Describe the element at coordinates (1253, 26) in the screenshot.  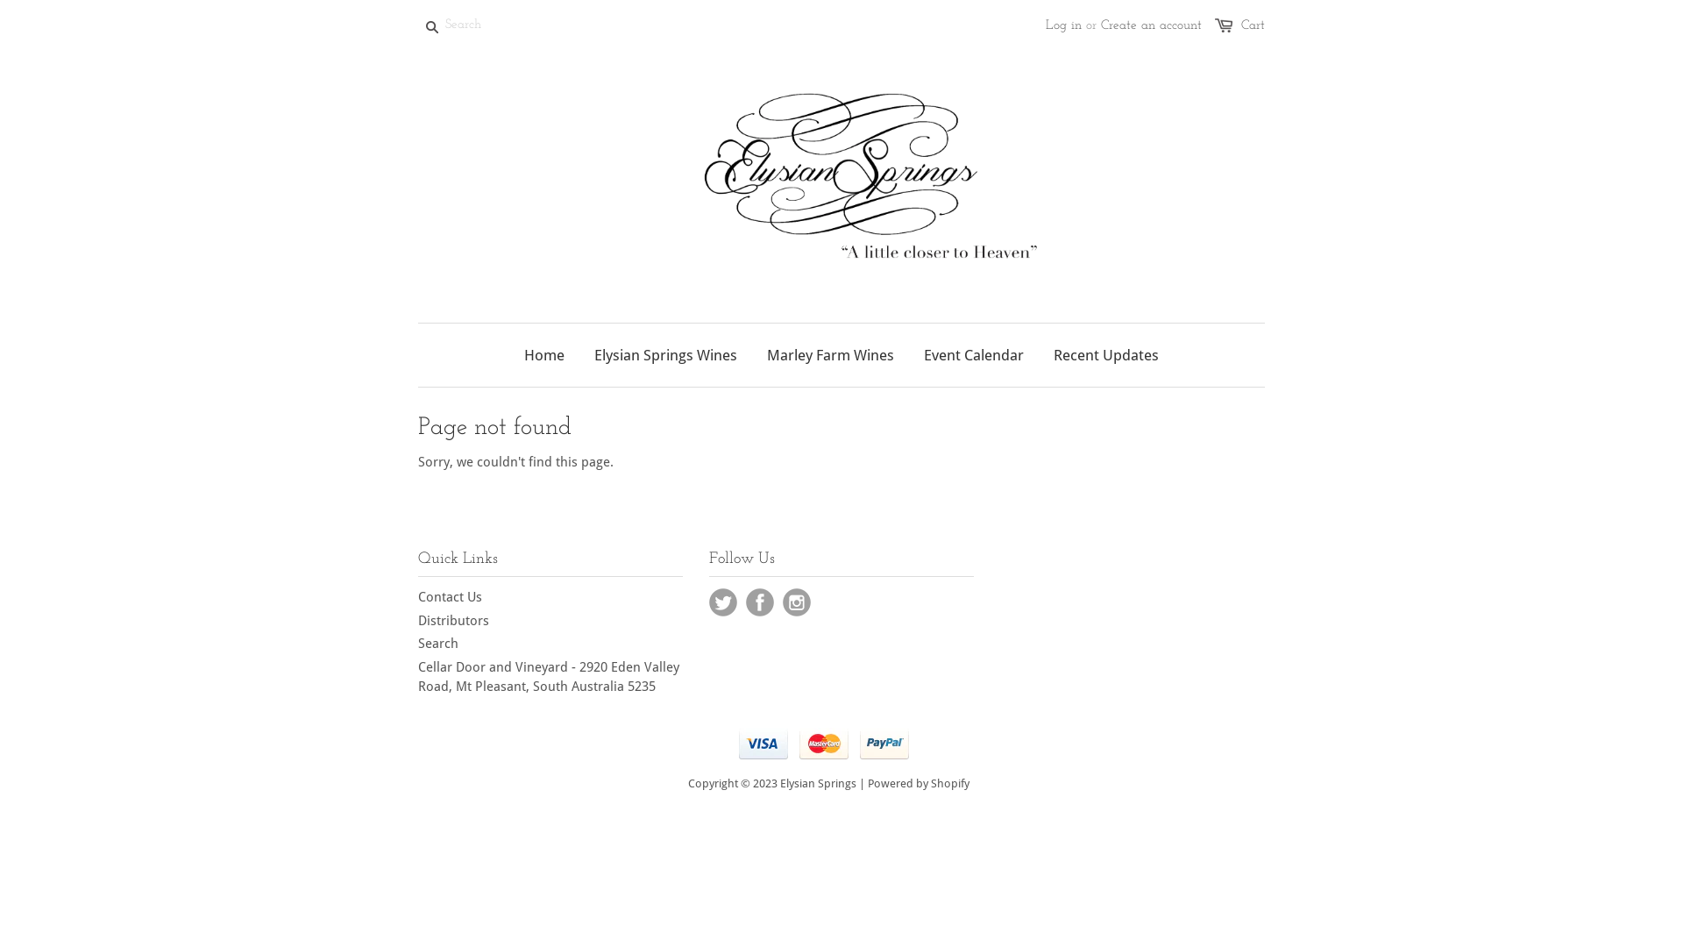
I see `Cart` at that location.